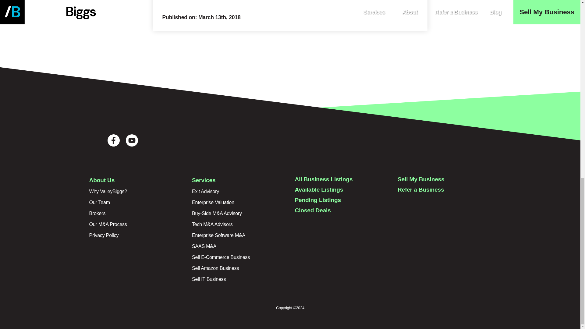 This screenshot has width=585, height=329. What do you see at coordinates (319, 189) in the screenshot?
I see `Available Listings` at bounding box center [319, 189].